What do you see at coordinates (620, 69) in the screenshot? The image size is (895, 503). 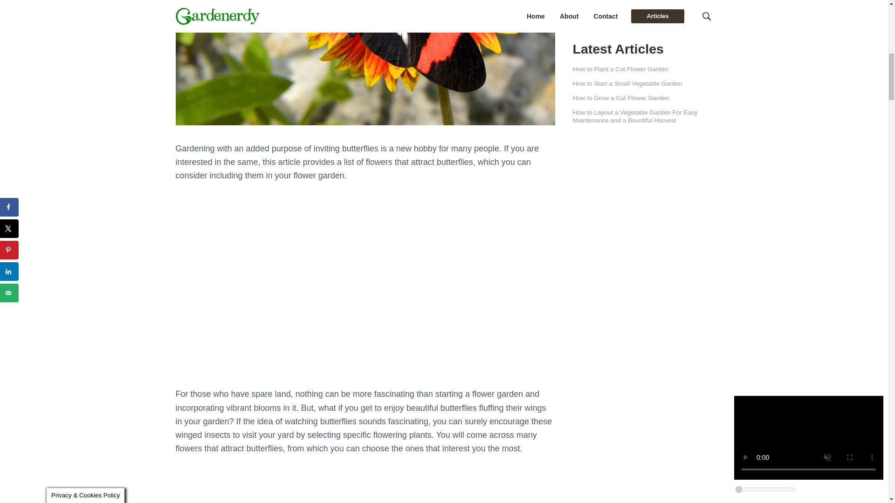 I see `How to Plant a Cut Flower Garden` at bounding box center [620, 69].